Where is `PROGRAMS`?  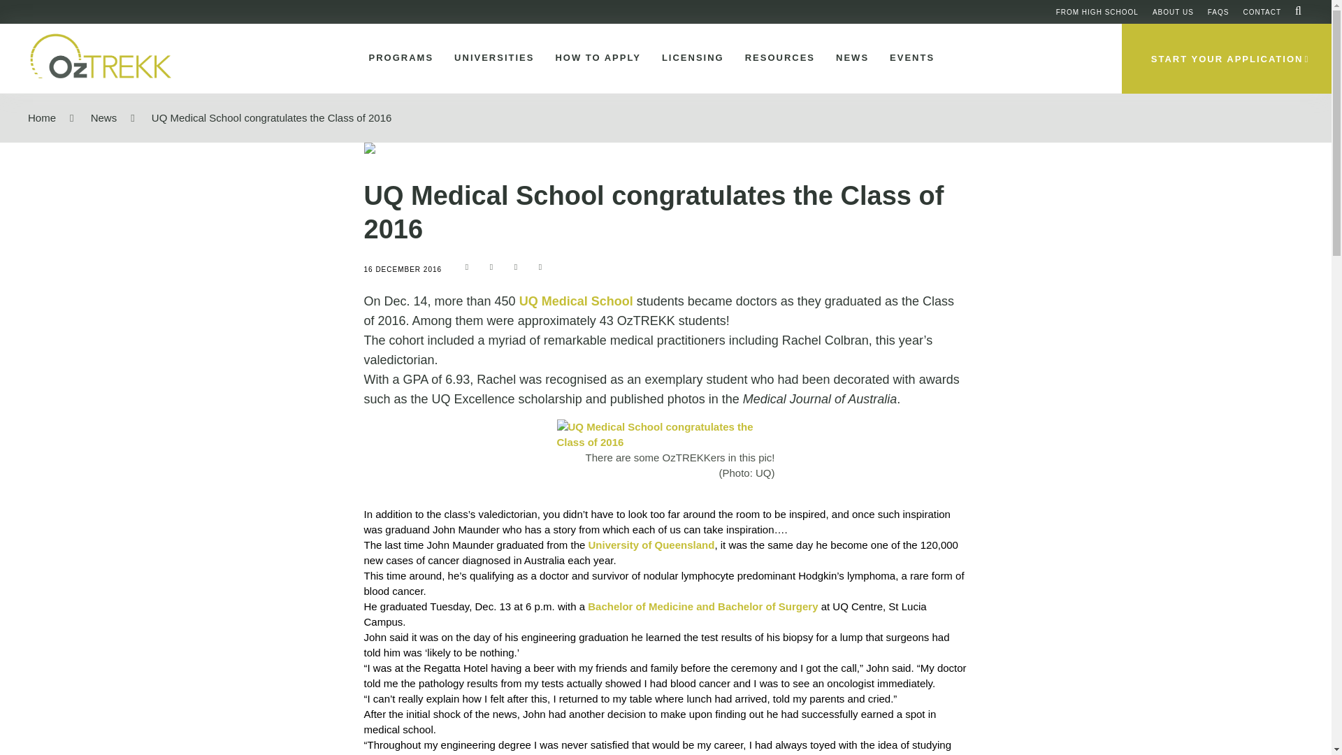 PROGRAMS is located at coordinates (398, 58).